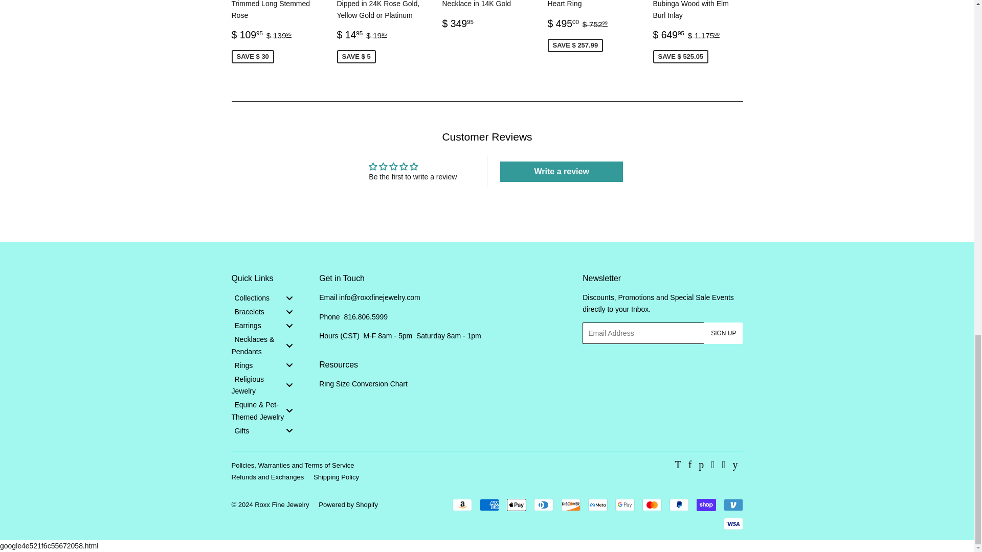 The image size is (982, 552). What do you see at coordinates (598, 505) in the screenshot?
I see `Meta Pay` at bounding box center [598, 505].